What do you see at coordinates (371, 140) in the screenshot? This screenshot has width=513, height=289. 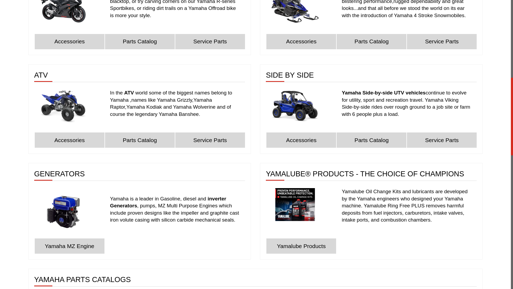 I see `Parts Catalog` at bounding box center [371, 140].